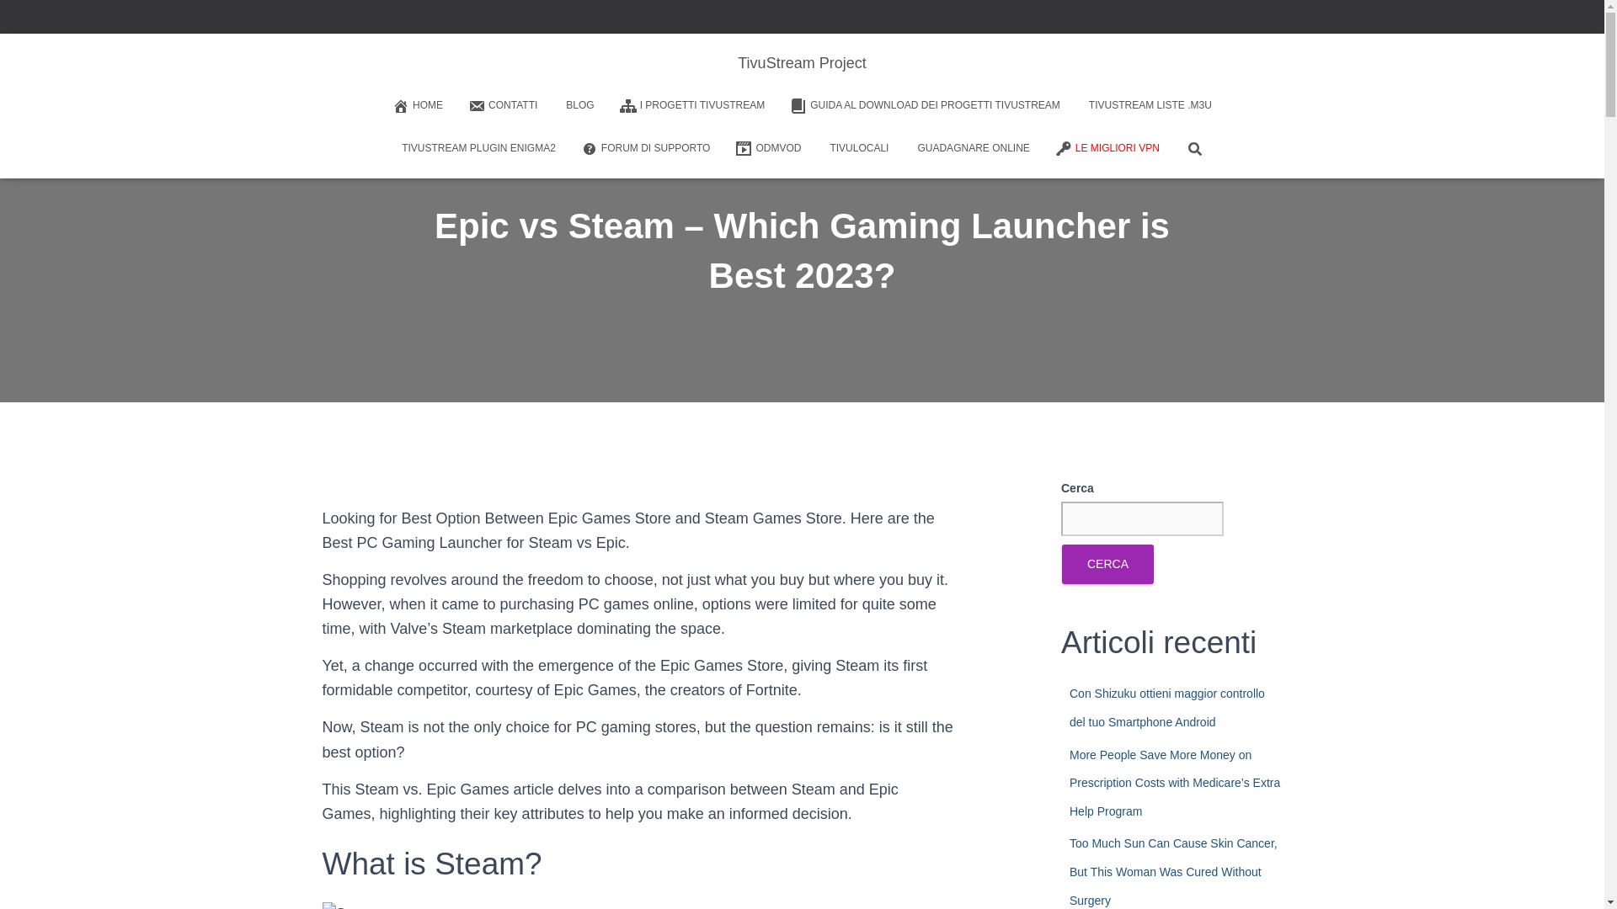 The image size is (1617, 909). I want to click on FORUM DI SUPPORTO, so click(645, 148).